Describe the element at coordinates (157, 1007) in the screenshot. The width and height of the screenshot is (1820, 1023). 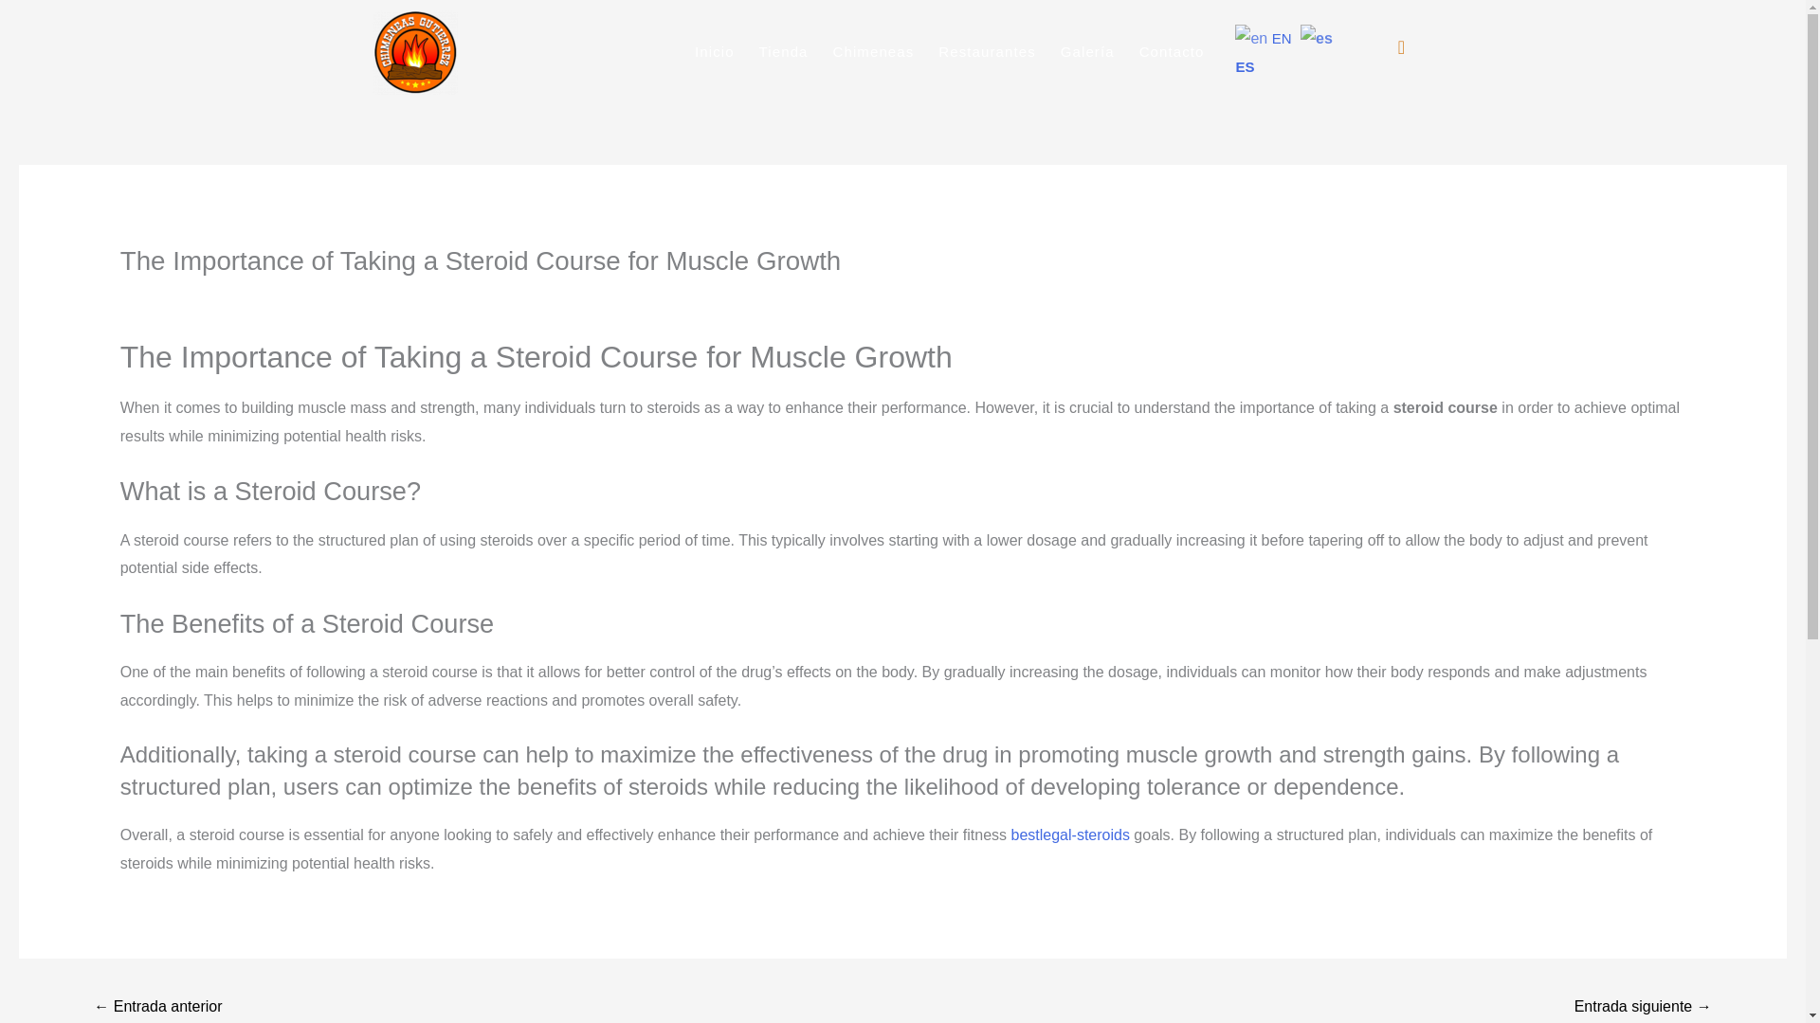
I see `Steroids in Bodybuilding: The Good, The Bad, and The Ugly` at that location.